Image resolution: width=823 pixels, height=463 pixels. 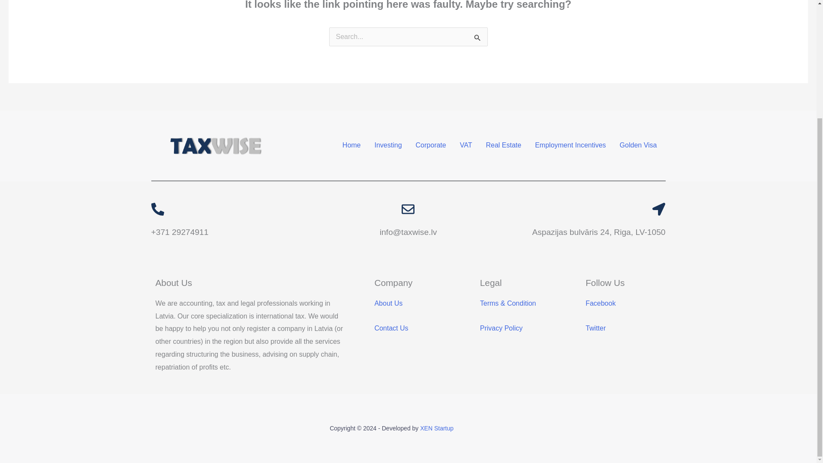 I want to click on Contact Us, so click(x=391, y=328).